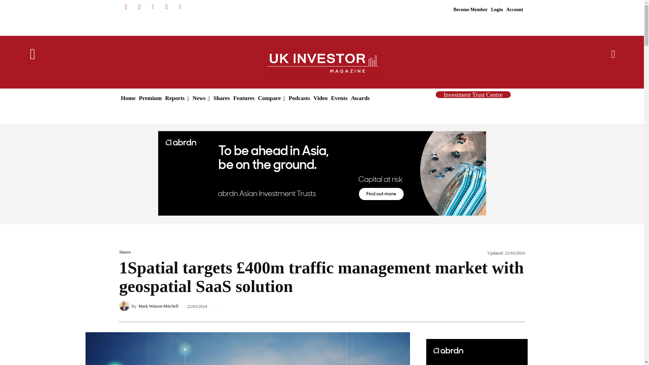 The image size is (649, 365). I want to click on Instagram, so click(139, 7).